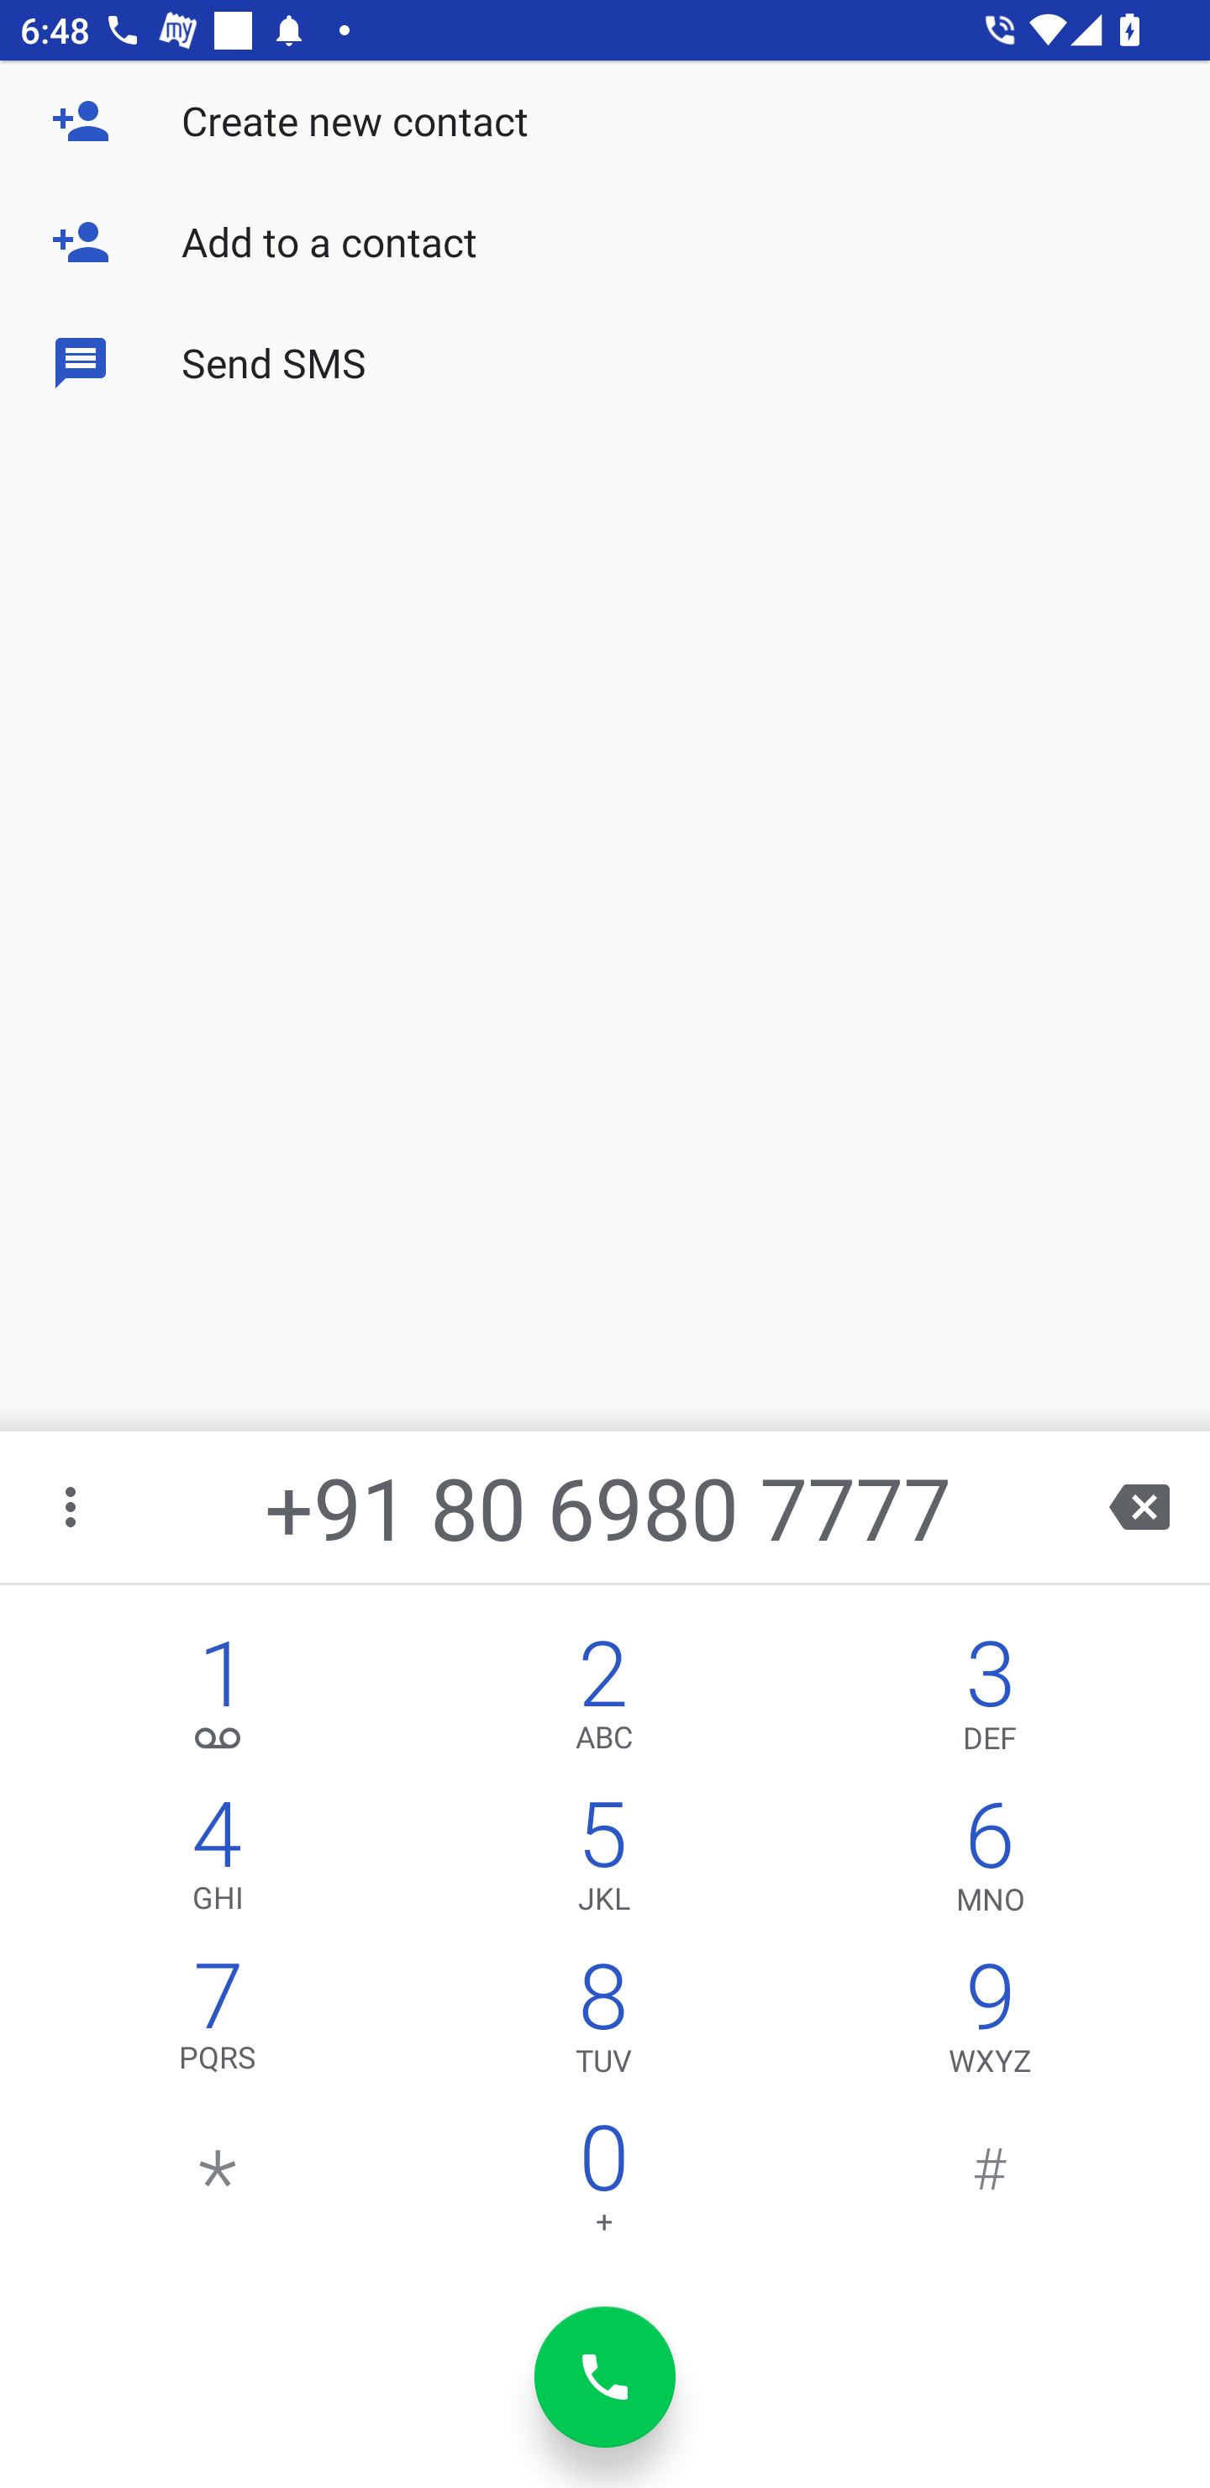 This screenshot has height=2488, width=1210. Describe the element at coordinates (603, 2185) in the screenshot. I see `0 0 +` at that location.